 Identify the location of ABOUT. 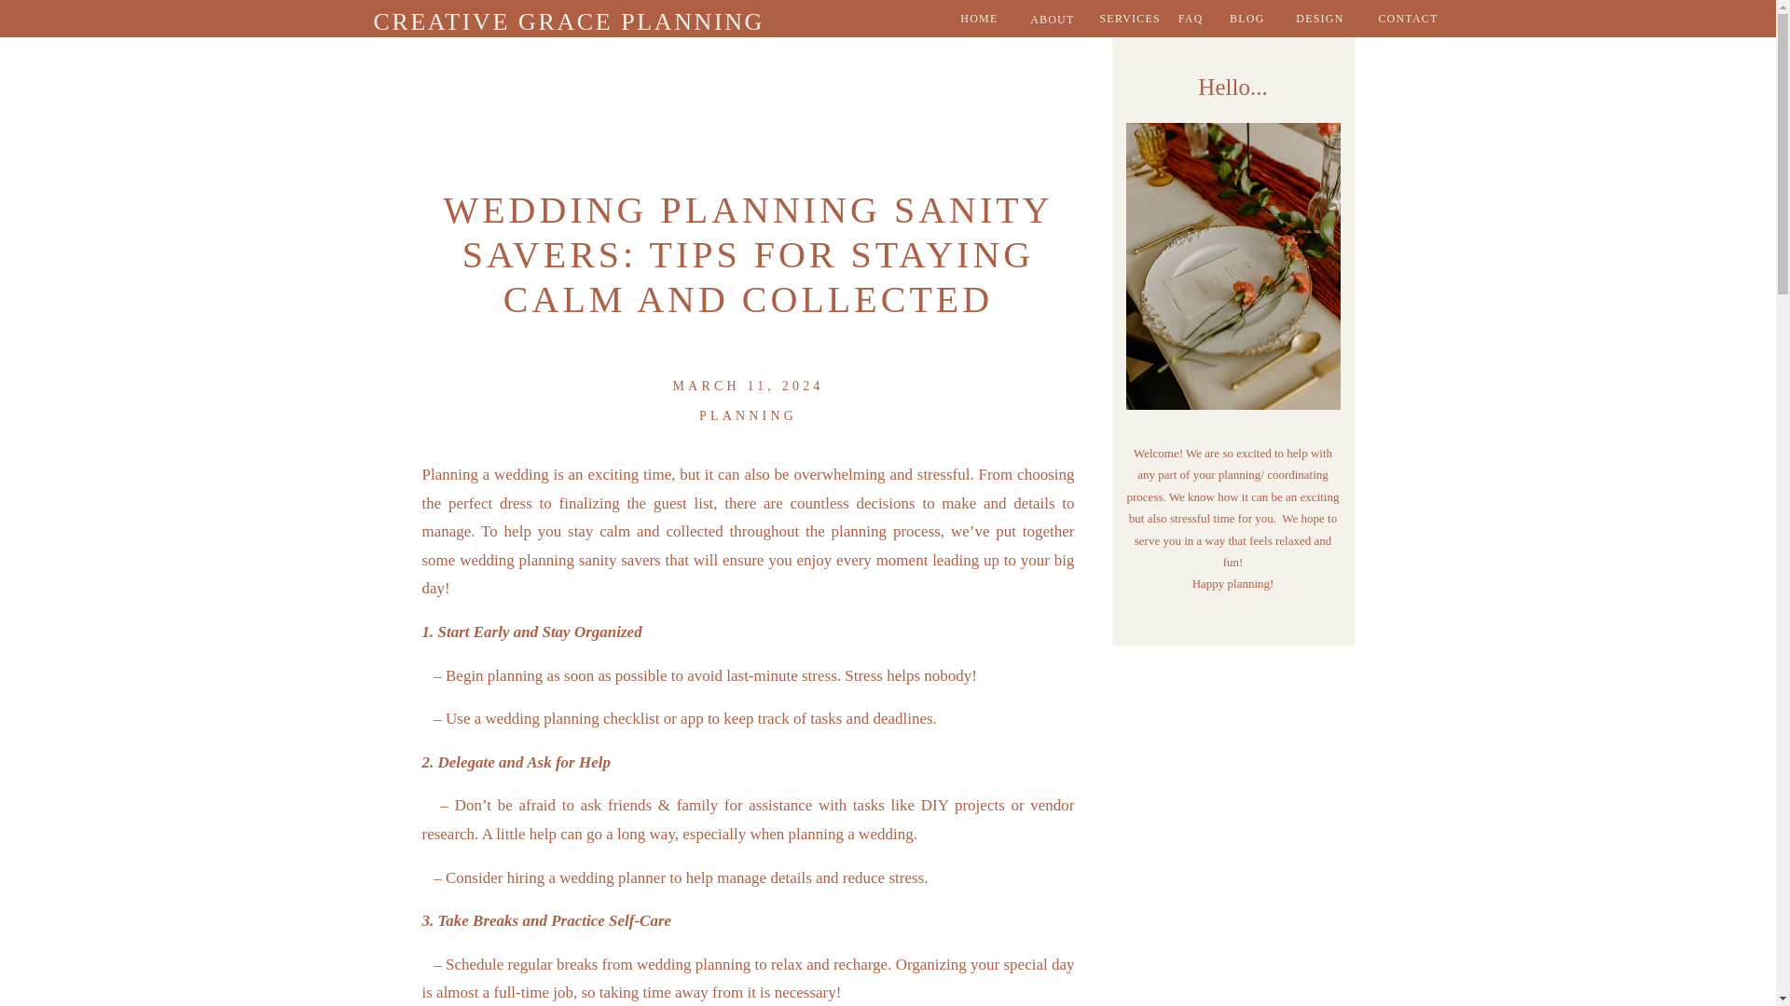
(1041, 19).